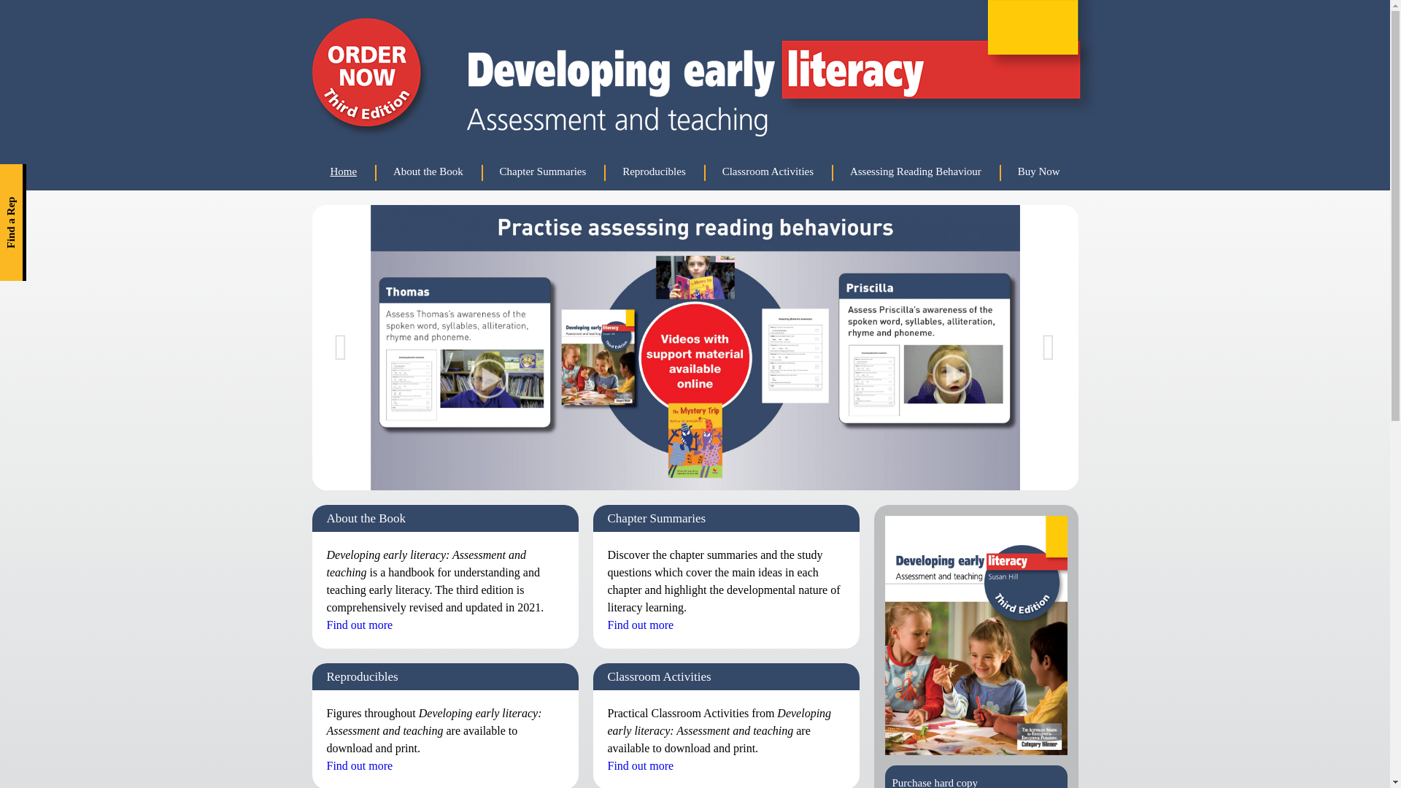 The image size is (1401, 788). Describe the element at coordinates (657, 518) in the screenshot. I see `Chapter Summaries` at that location.